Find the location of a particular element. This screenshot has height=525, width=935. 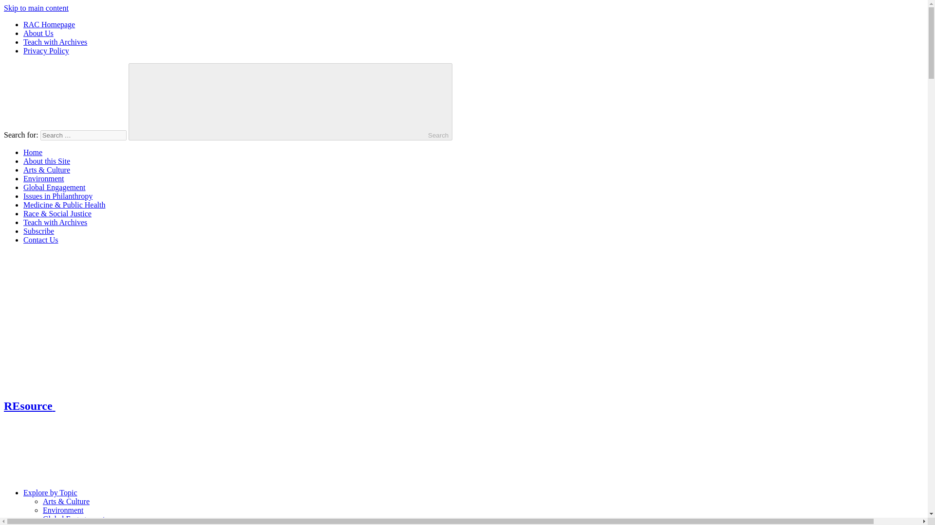

Privacy Policy is located at coordinates (46, 51).